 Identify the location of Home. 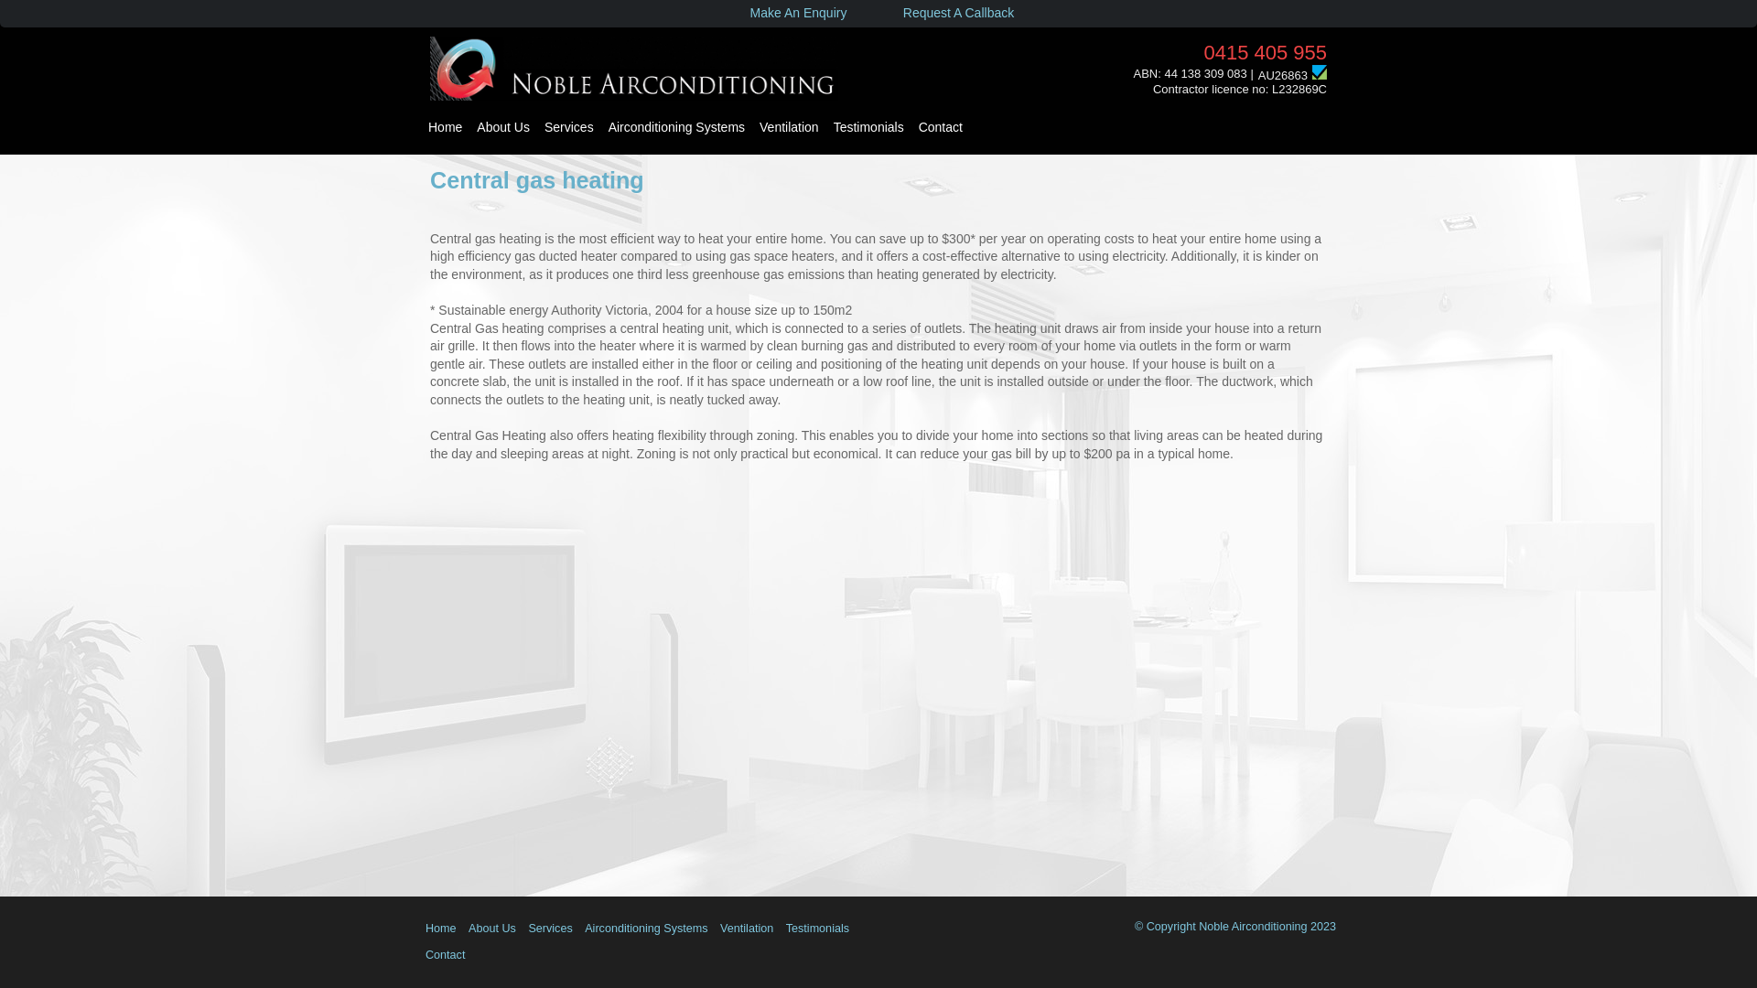
(445, 128).